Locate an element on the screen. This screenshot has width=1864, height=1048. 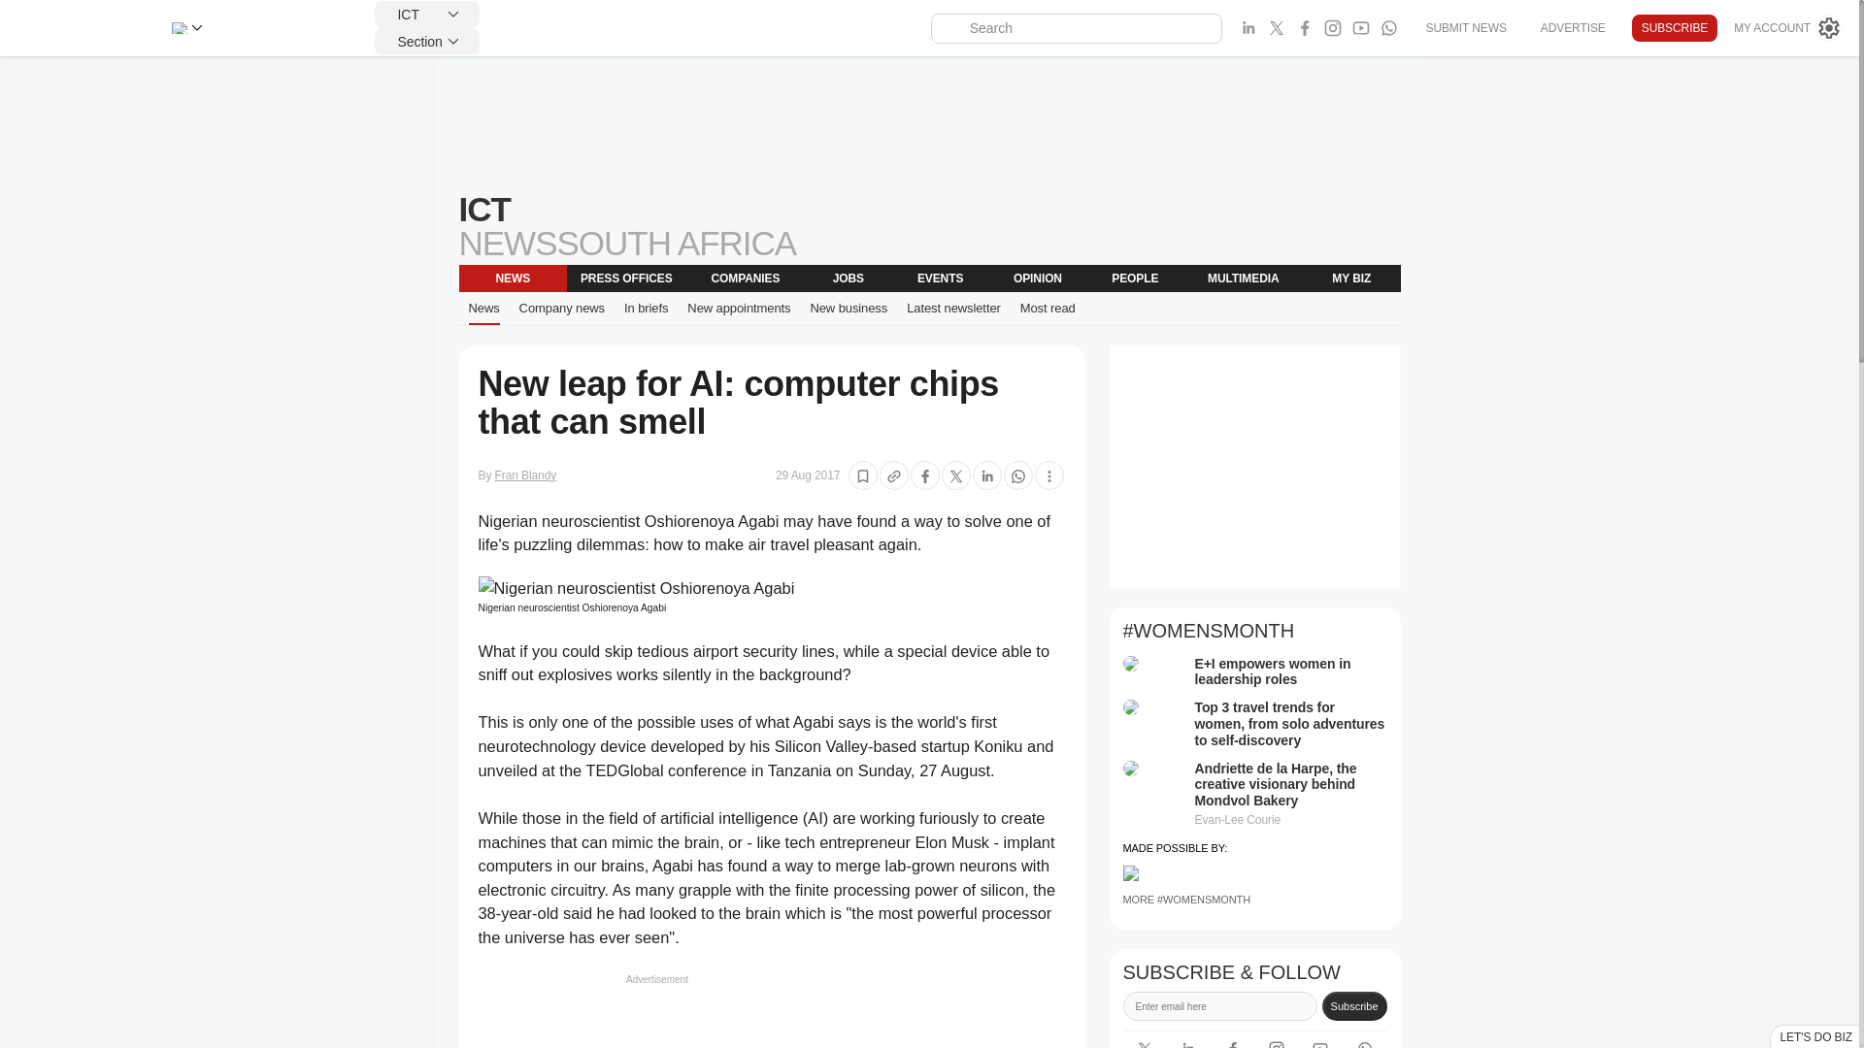
Bizcommunity facebook is located at coordinates (1233, 1042).